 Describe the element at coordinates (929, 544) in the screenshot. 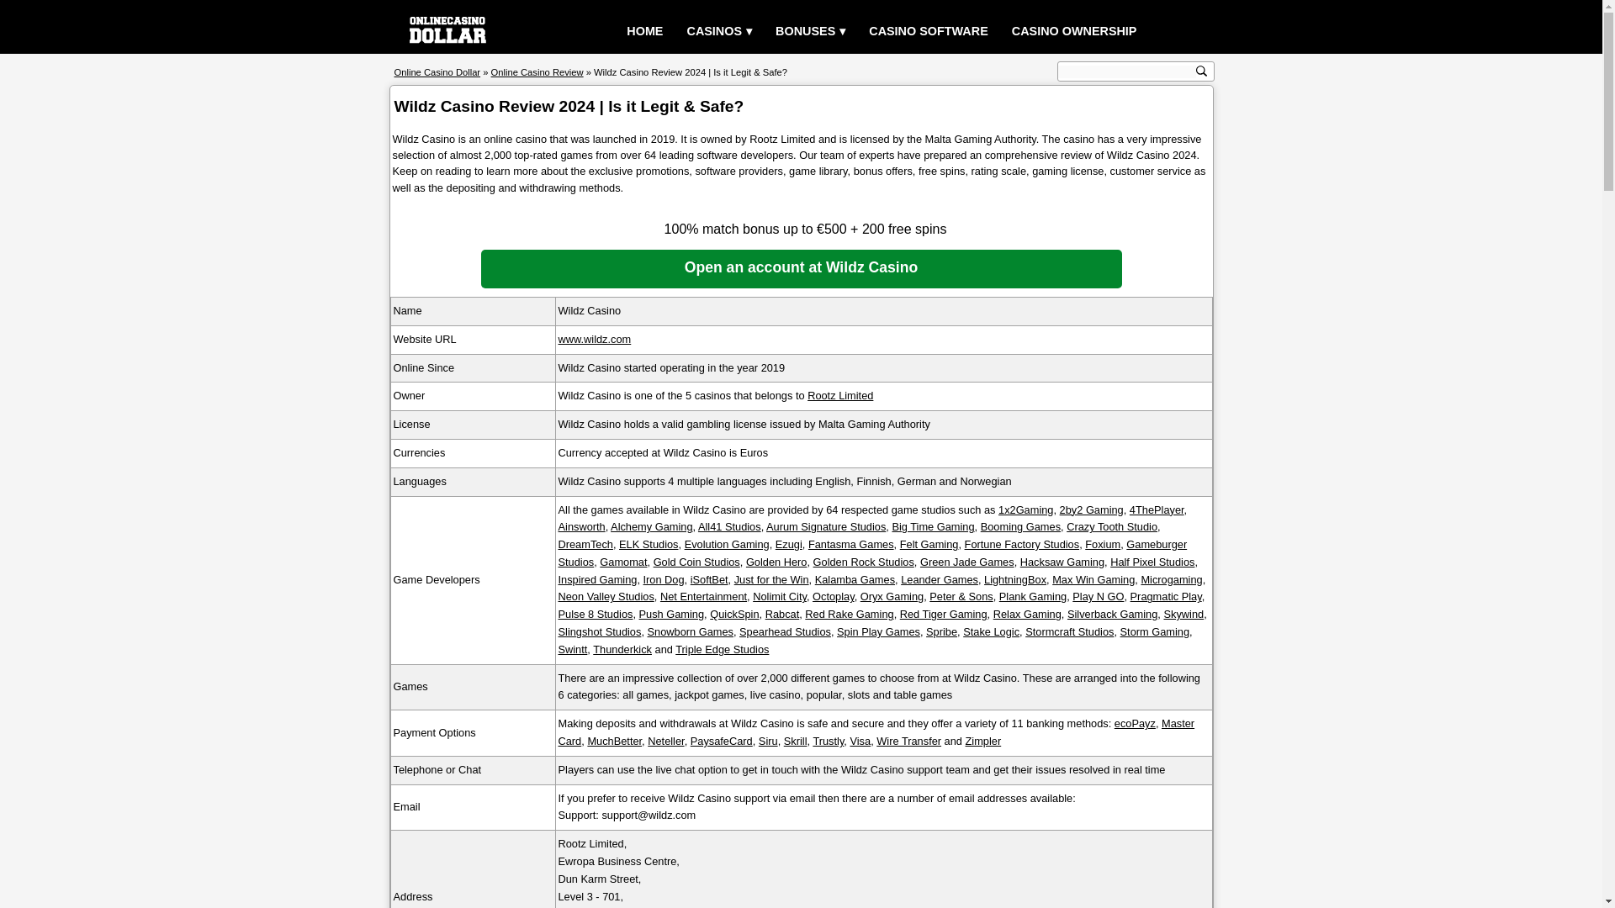

I see `Felt Gaming` at that location.